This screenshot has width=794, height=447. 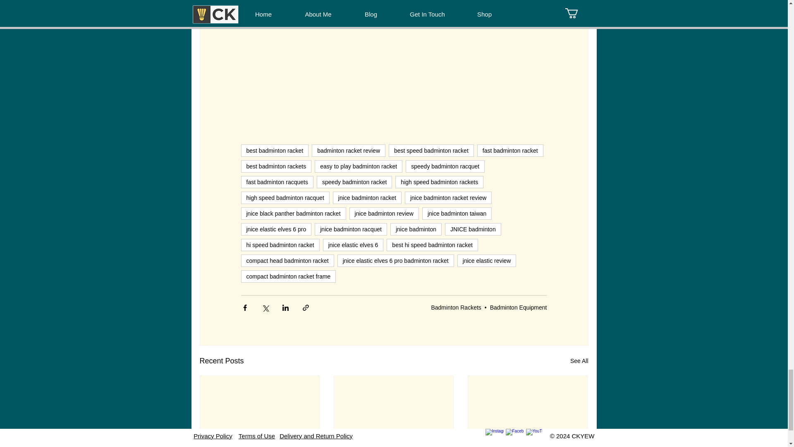 What do you see at coordinates (431, 150) in the screenshot?
I see `best speed badminton racket` at bounding box center [431, 150].